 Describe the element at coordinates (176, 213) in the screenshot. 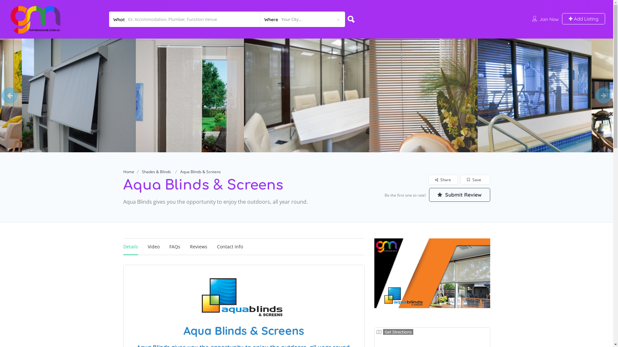

I see `Submit` at that location.